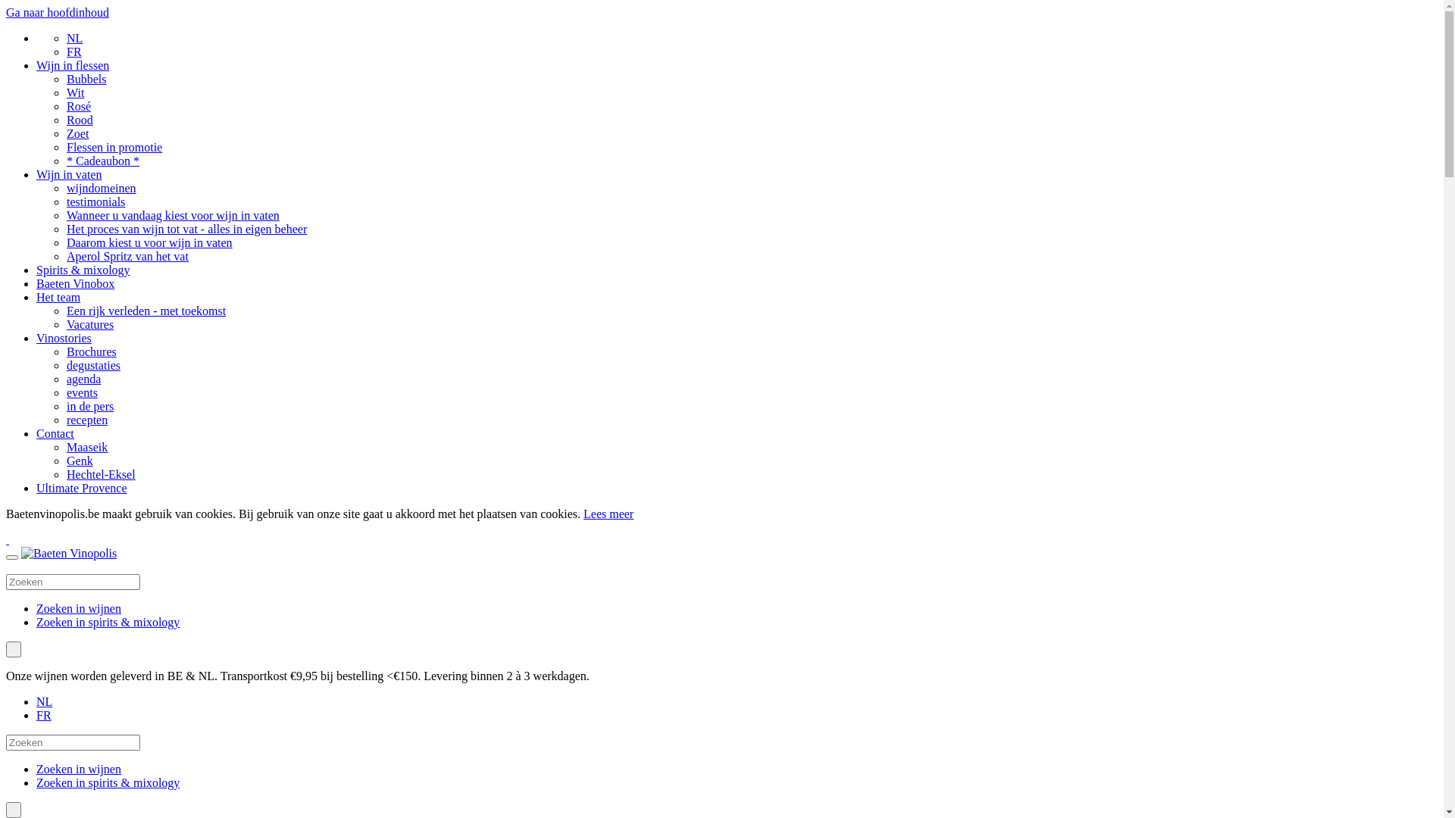 Image resolution: width=1455 pixels, height=818 pixels. Describe the element at coordinates (44, 715) in the screenshot. I see `FR` at that location.